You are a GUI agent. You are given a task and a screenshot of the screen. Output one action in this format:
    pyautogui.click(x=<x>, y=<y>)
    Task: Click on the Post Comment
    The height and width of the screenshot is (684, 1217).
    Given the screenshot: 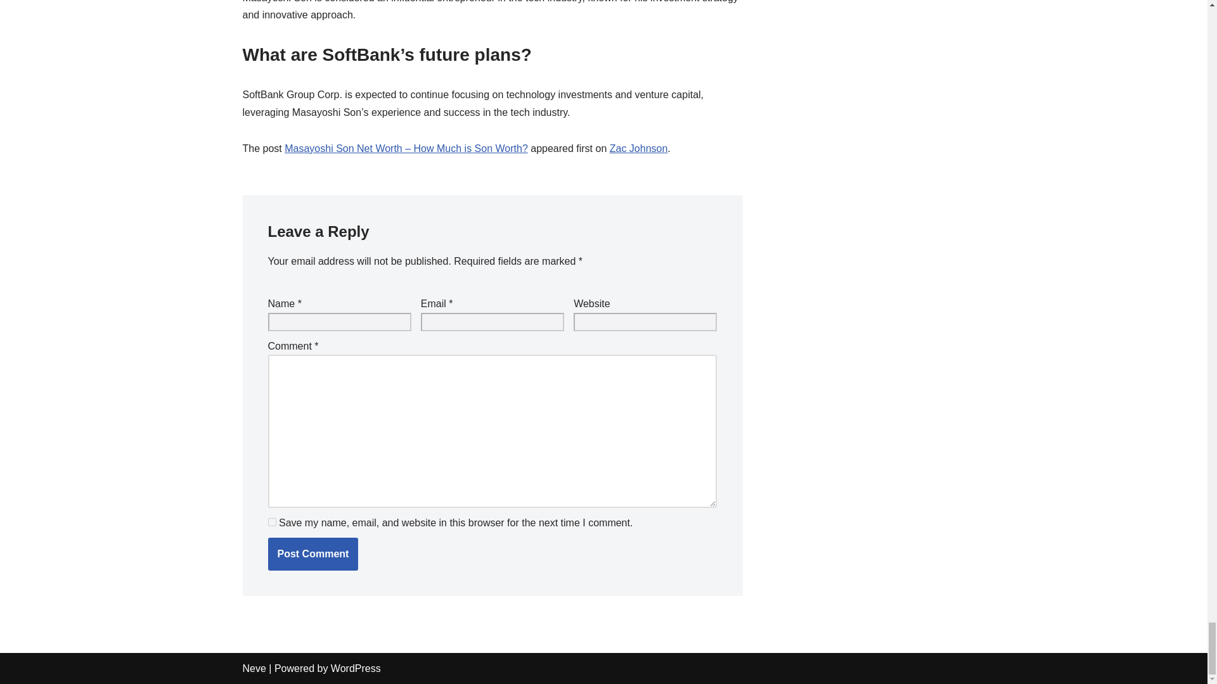 What is the action you would take?
    pyautogui.click(x=312, y=554)
    